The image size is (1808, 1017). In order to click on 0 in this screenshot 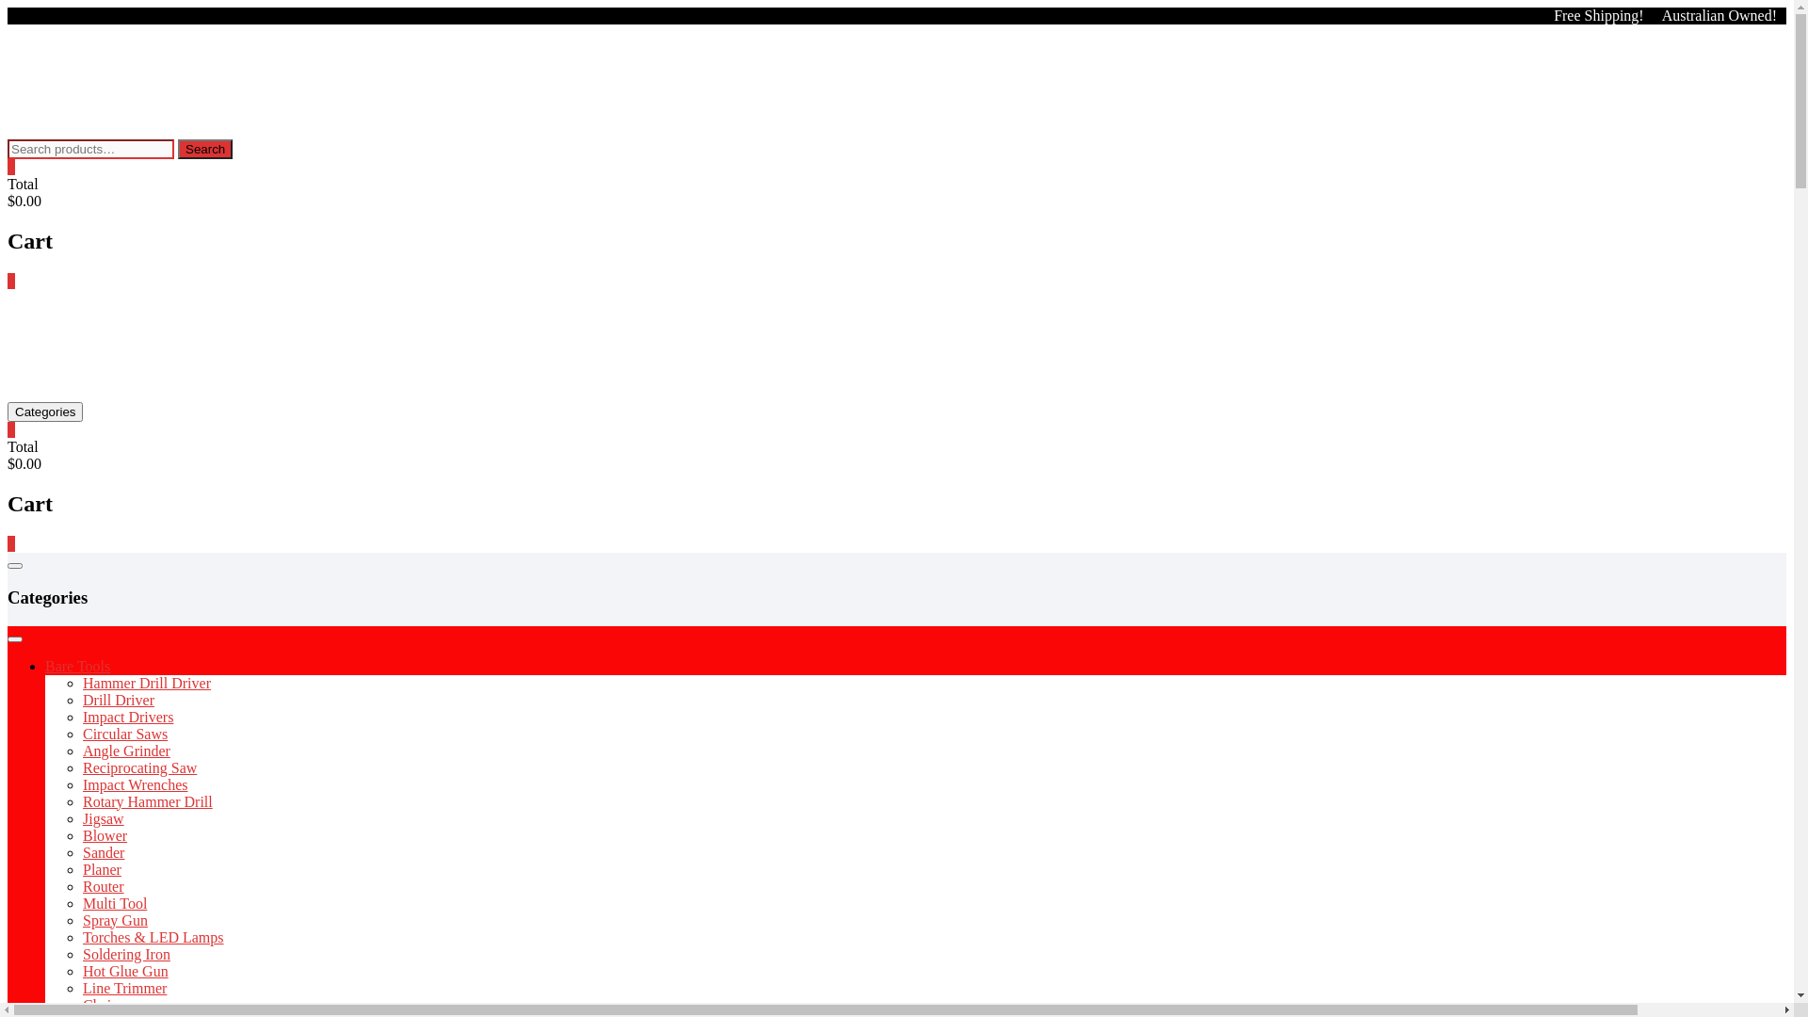, I will do `click(11, 544)`.